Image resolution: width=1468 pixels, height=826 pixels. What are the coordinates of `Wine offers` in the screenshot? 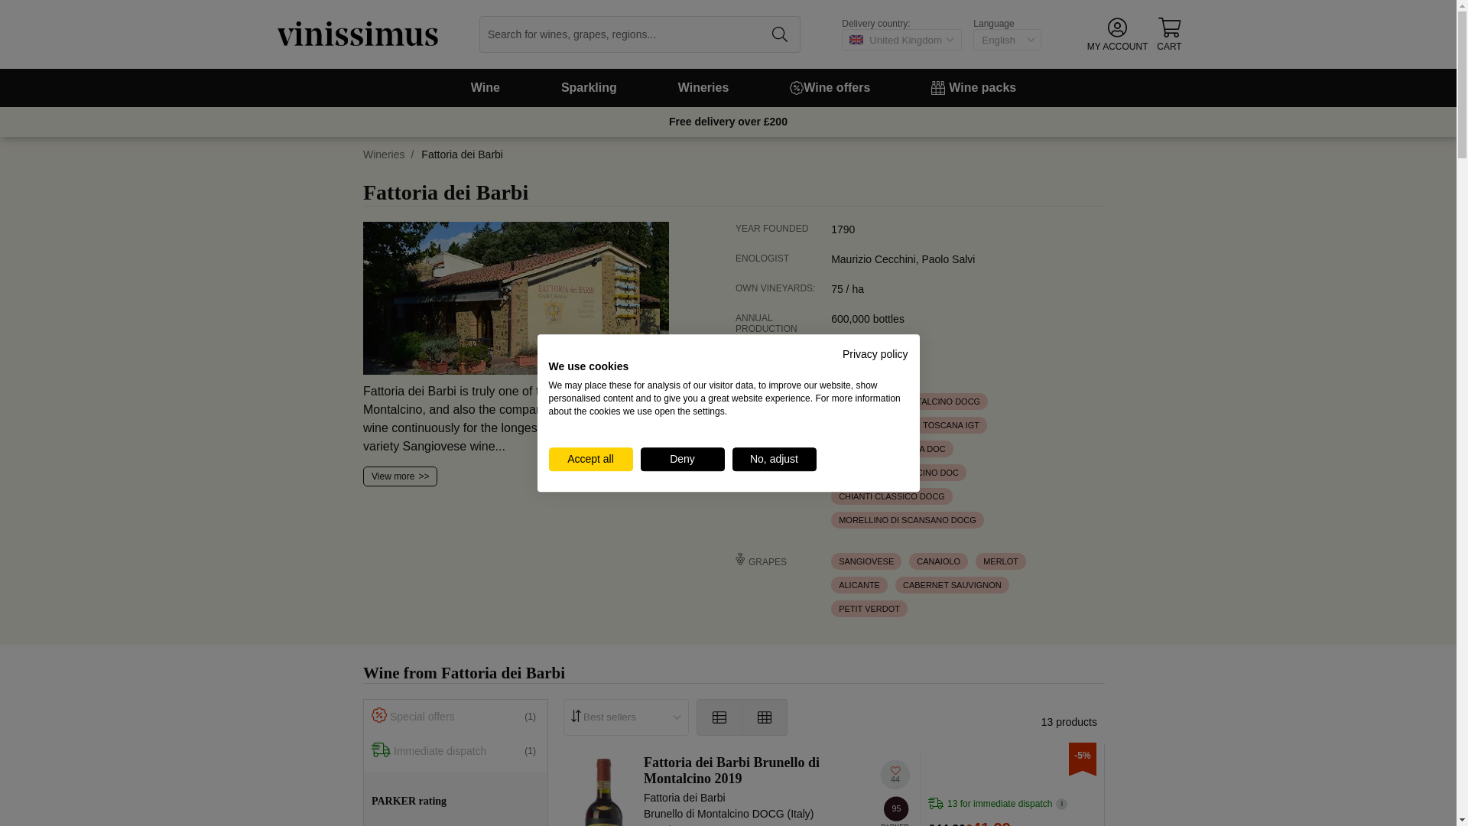 It's located at (830, 87).